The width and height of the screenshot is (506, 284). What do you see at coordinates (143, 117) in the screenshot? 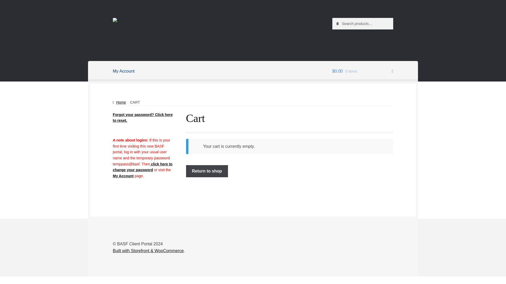
I see `Forgot your password? Click here to reset.` at bounding box center [143, 117].